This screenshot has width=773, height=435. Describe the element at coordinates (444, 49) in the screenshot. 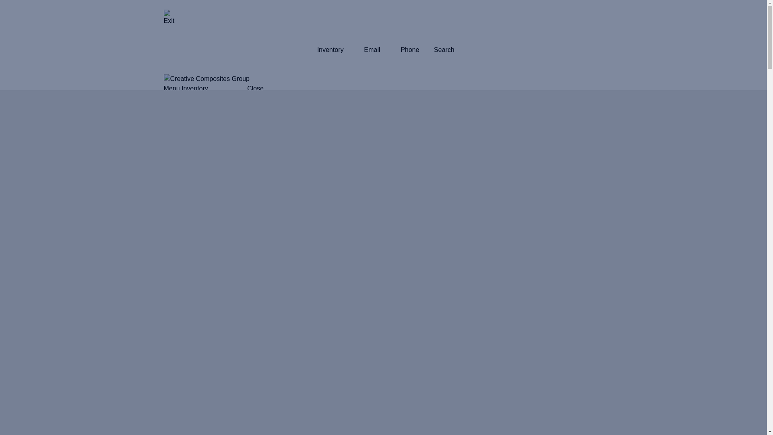

I see `Search` at that location.